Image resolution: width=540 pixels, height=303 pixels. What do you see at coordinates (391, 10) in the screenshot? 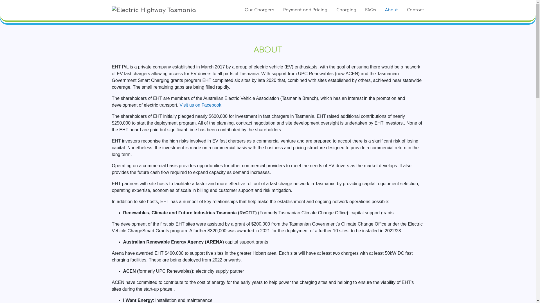
I see `About` at bounding box center [391, 10].